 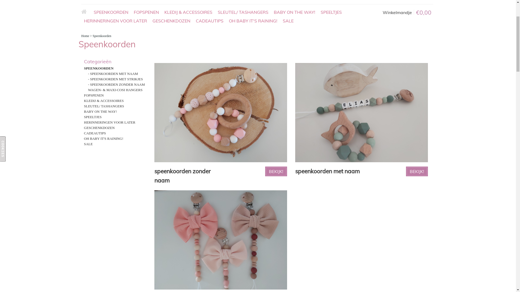 What do you see at coordinates (183, 242) in the screenshot?
I see `speenkoorden zonder naam` at bounding box center [183, 242].